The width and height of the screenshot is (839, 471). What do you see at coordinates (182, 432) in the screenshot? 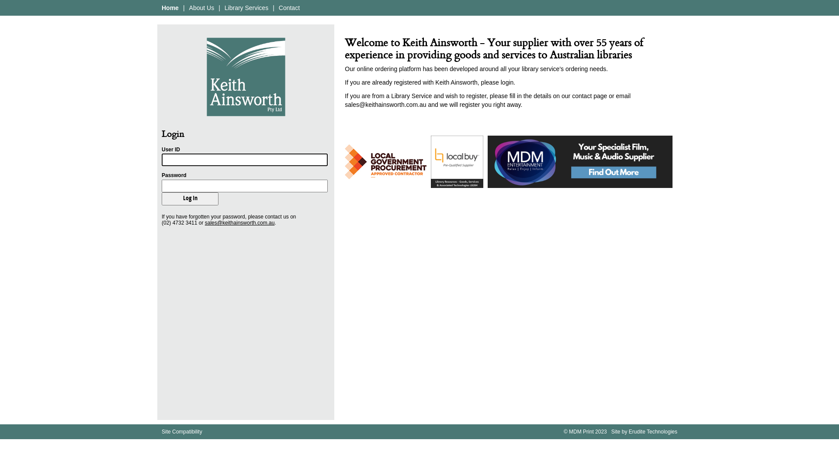
I see `Site Compatibility` at bounding box center [182, 432].